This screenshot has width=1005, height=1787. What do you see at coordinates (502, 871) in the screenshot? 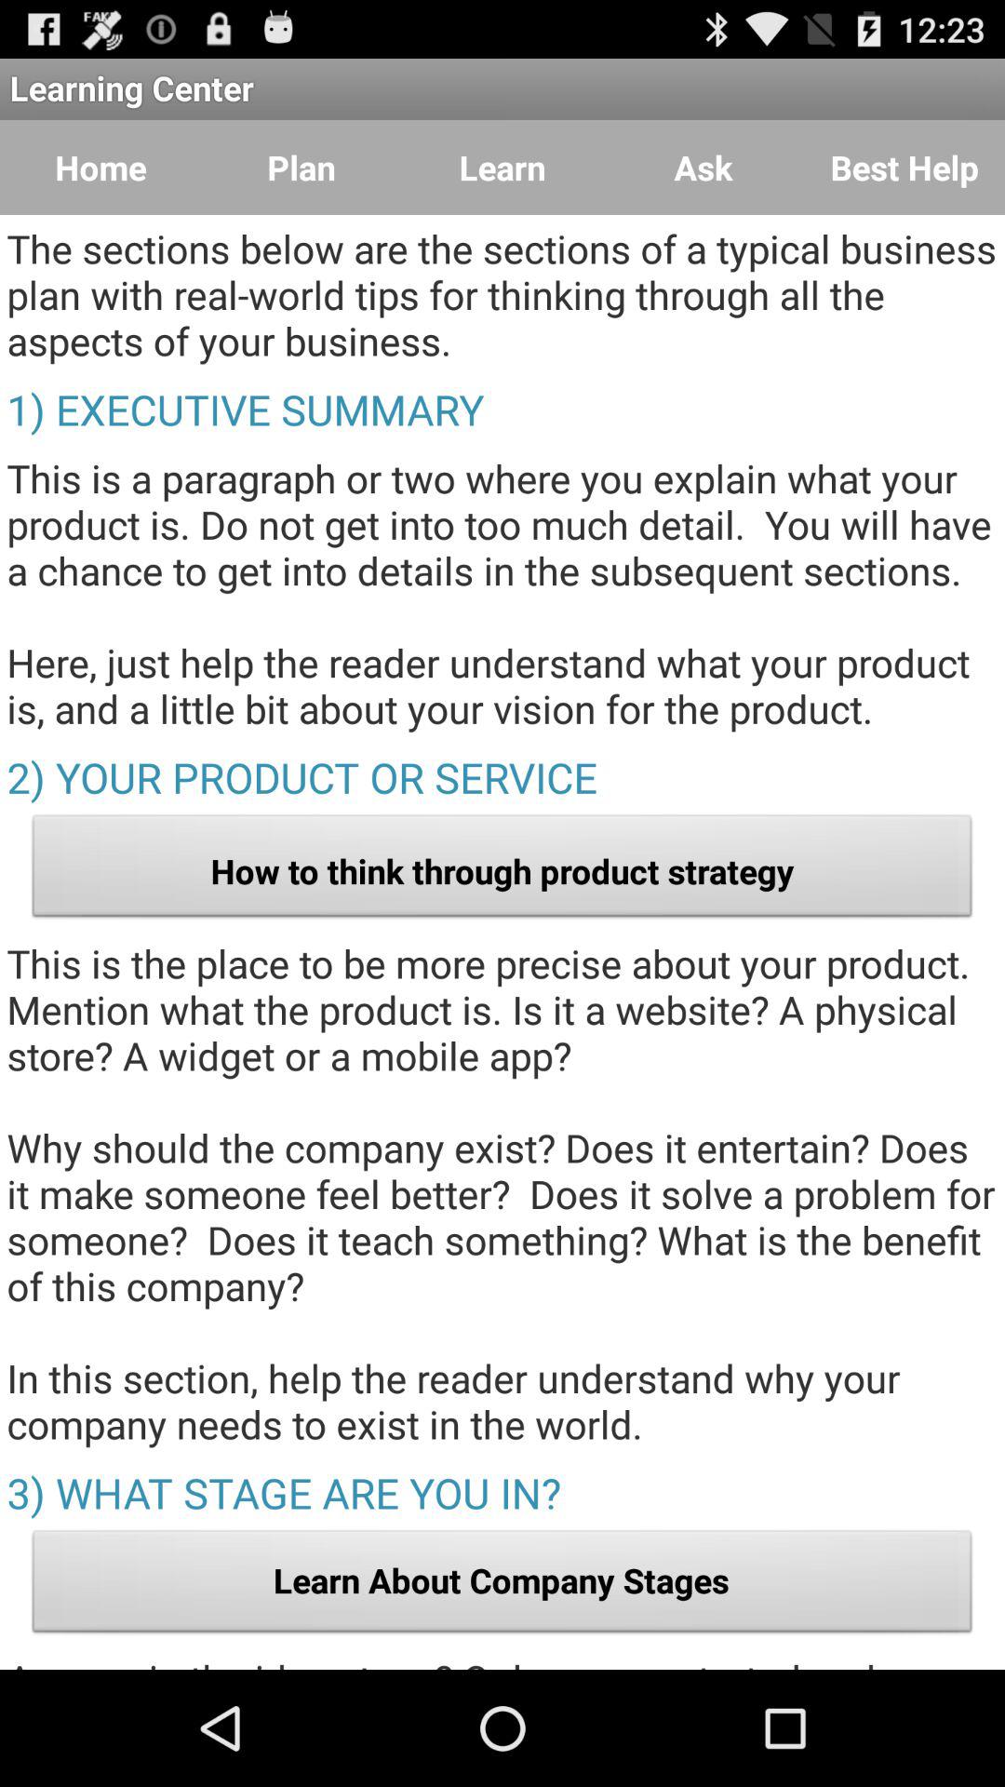
I see `open the how to think icon` at bounding box center [502, 871].